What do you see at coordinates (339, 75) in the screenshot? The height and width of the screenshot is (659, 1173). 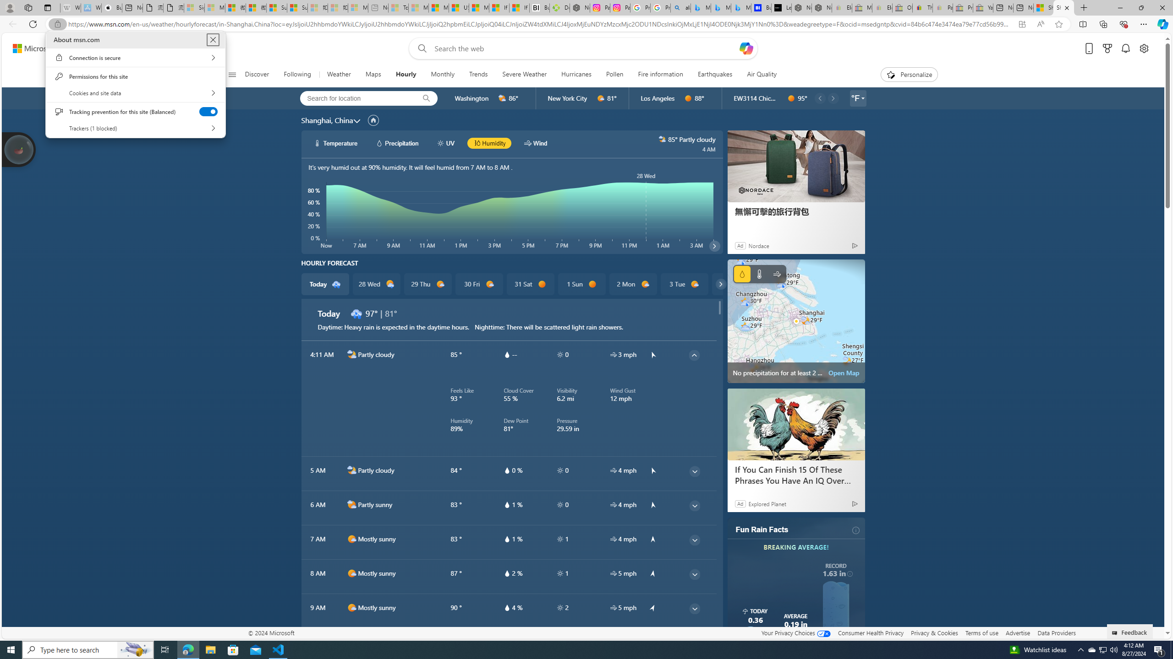 I see `Weather` at bounding box center [339, 75].